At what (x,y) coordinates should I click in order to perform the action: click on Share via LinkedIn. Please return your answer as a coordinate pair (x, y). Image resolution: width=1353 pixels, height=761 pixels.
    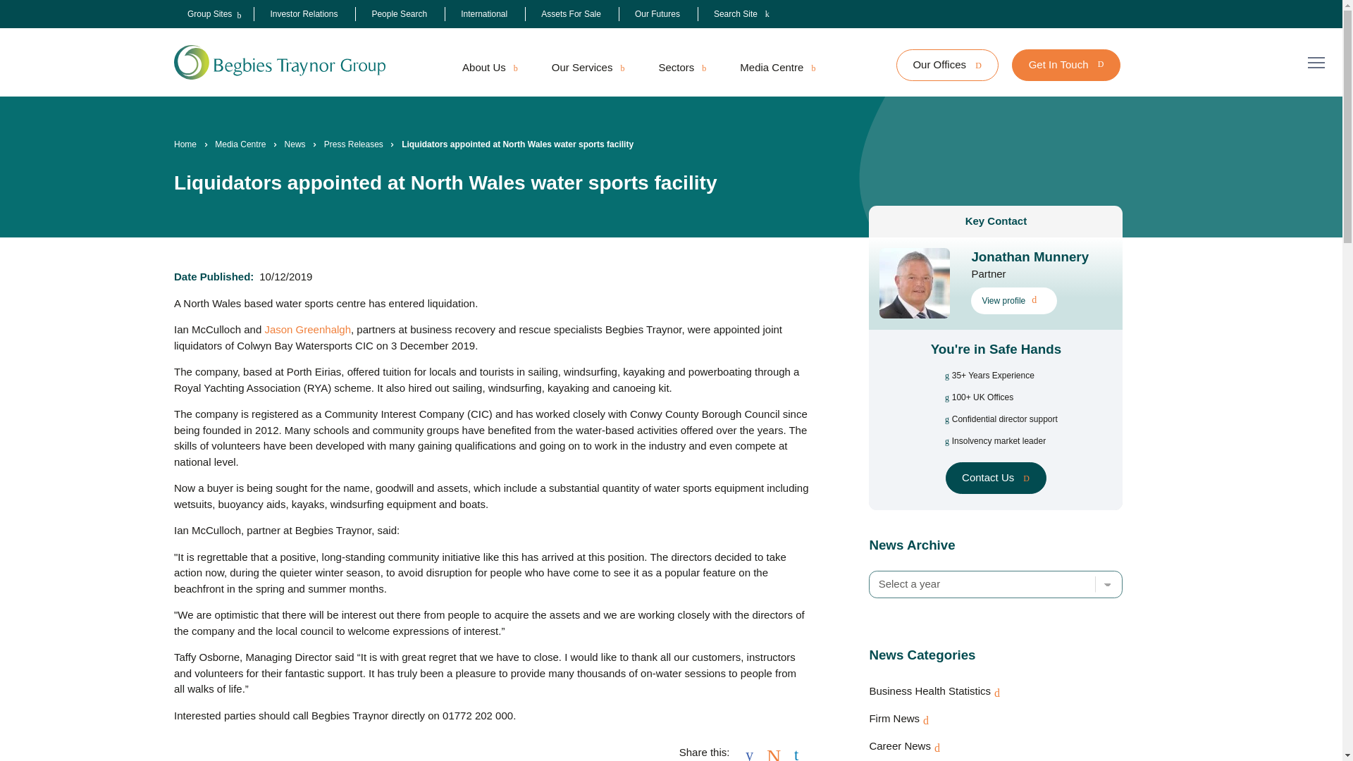
    Looking at the image, I should click on (796, 753).